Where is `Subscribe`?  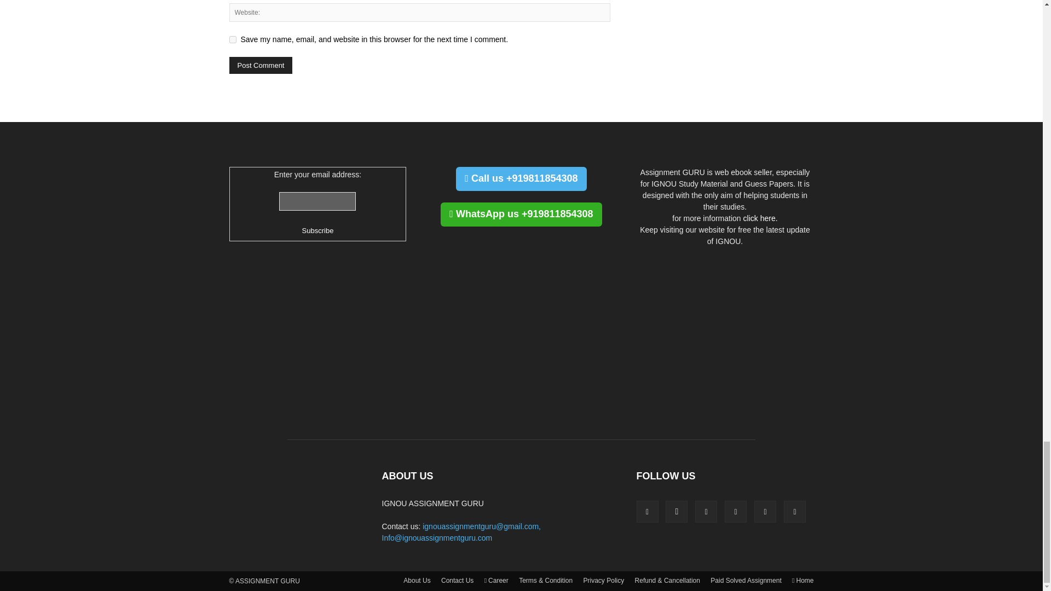
Subscribe is located at coordinates (318, 231).